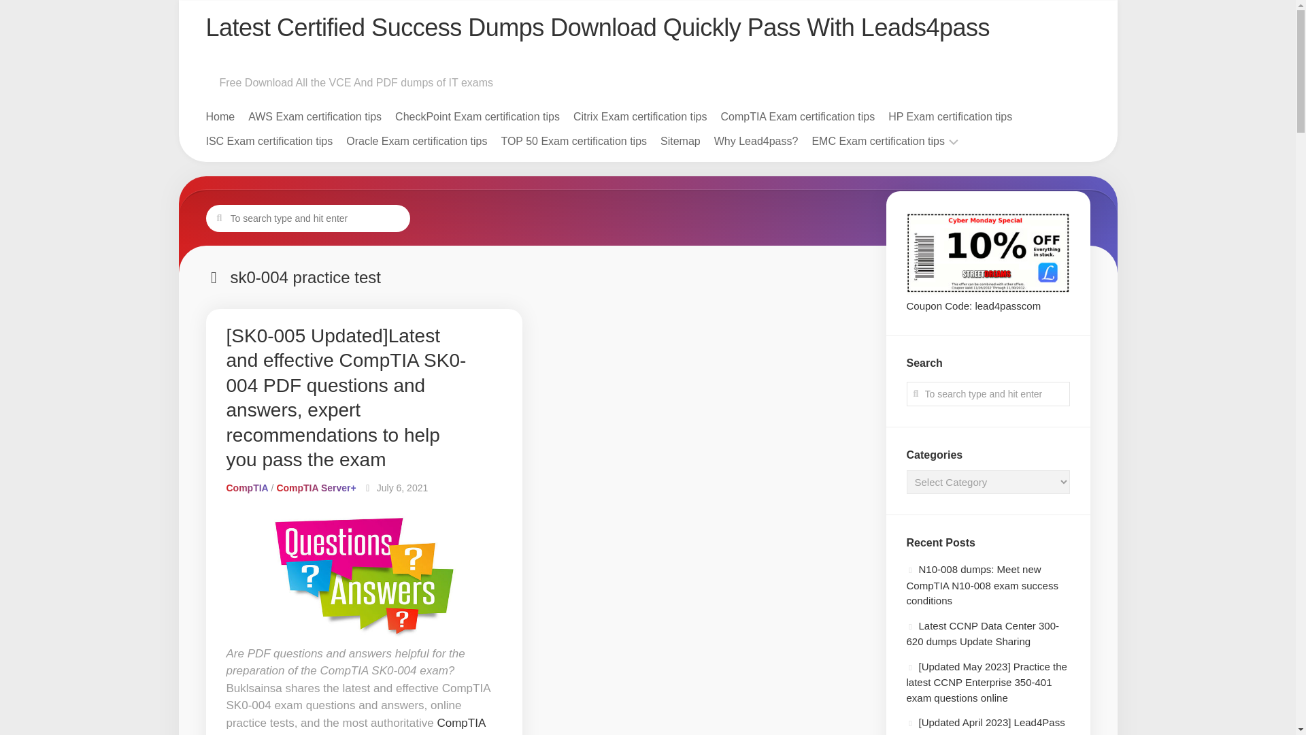  I want to click on Home, so click(220, 117).